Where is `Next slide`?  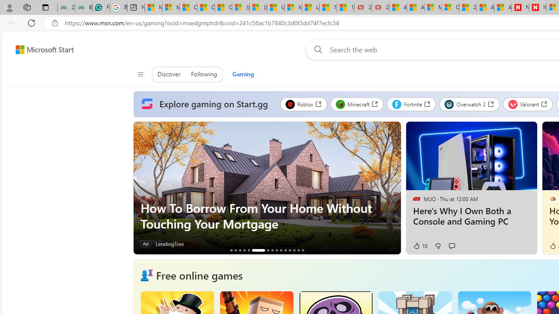 Next slide is located at coordinates (394, 188).